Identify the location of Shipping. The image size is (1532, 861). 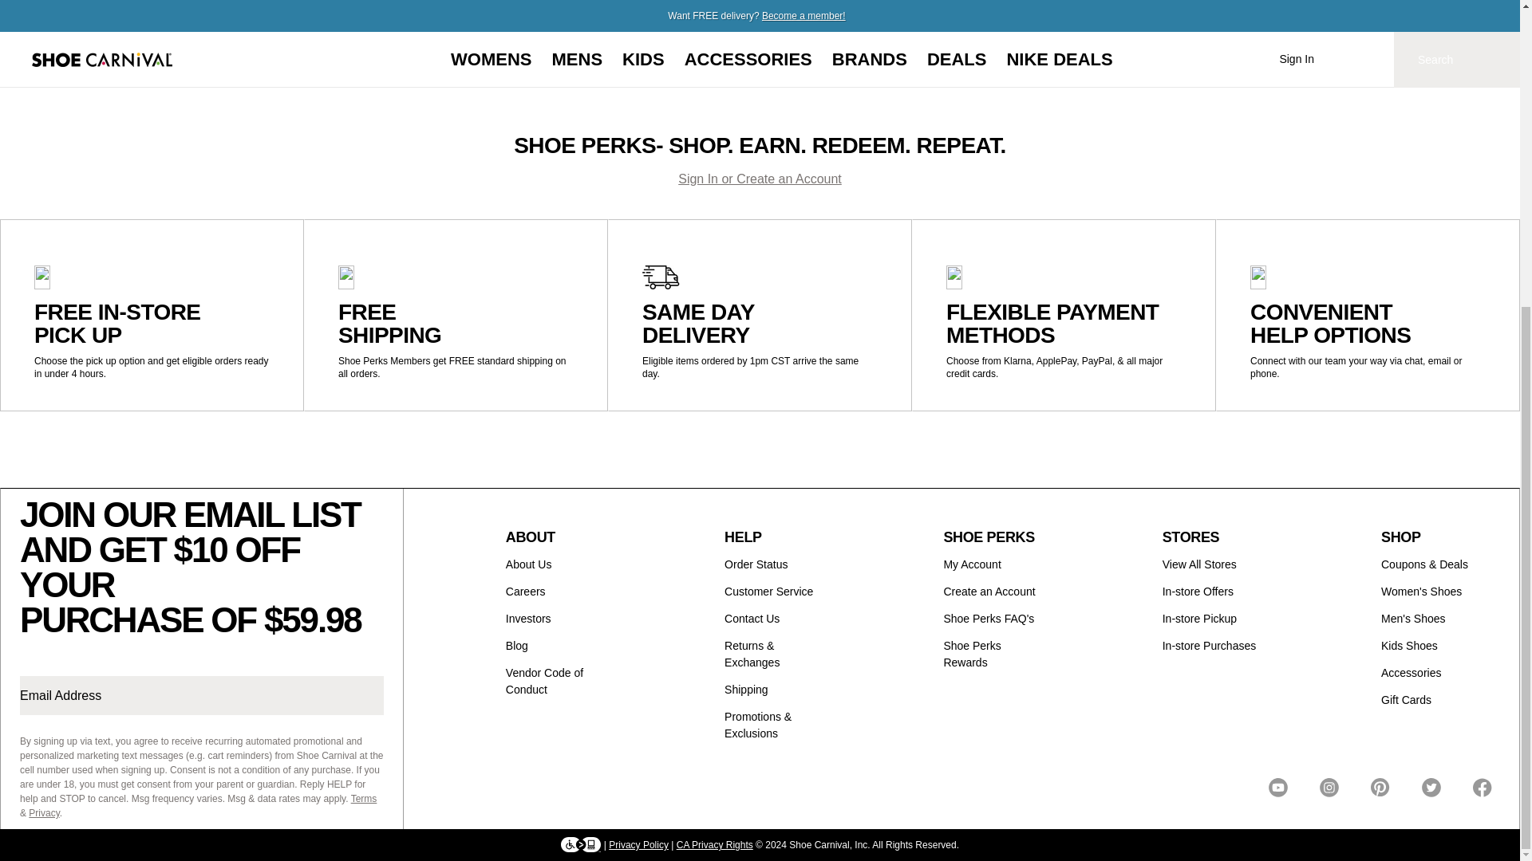
(747, 689).